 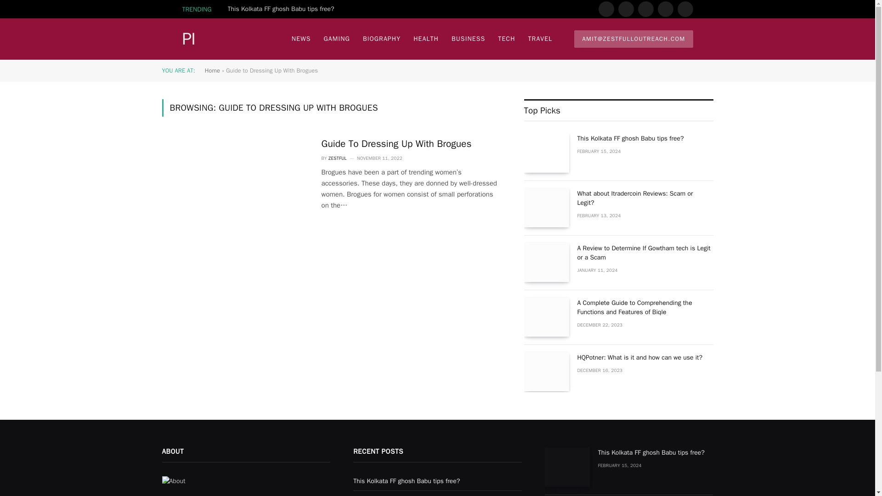 What do you see at coordinates (546, 263) in the screenshot?
I see `A Review to Determine If Gowtham tech is Legit or a Scam` at bounding box center [546, 263].